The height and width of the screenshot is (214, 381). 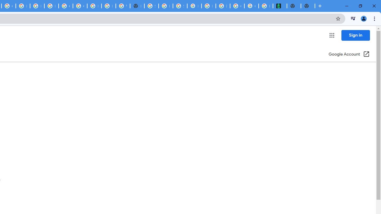 I want to click on Google Account (Open in a new window), so click(x=349, y=55).